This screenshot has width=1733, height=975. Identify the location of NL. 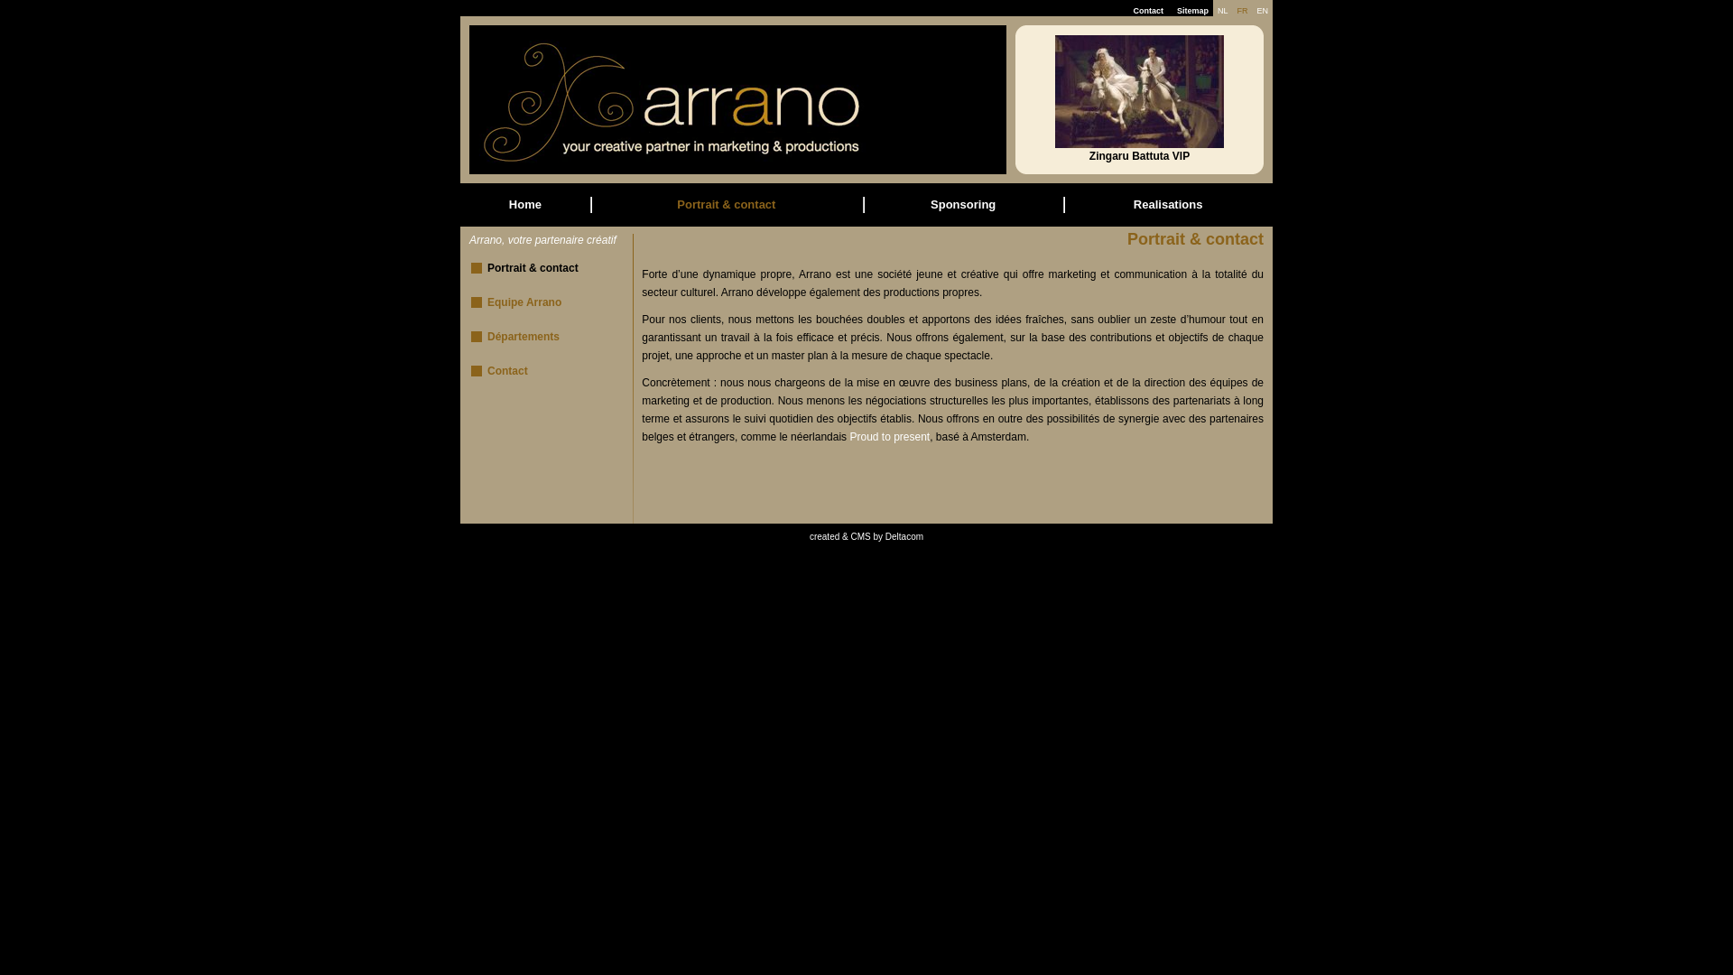
(1223, 11).